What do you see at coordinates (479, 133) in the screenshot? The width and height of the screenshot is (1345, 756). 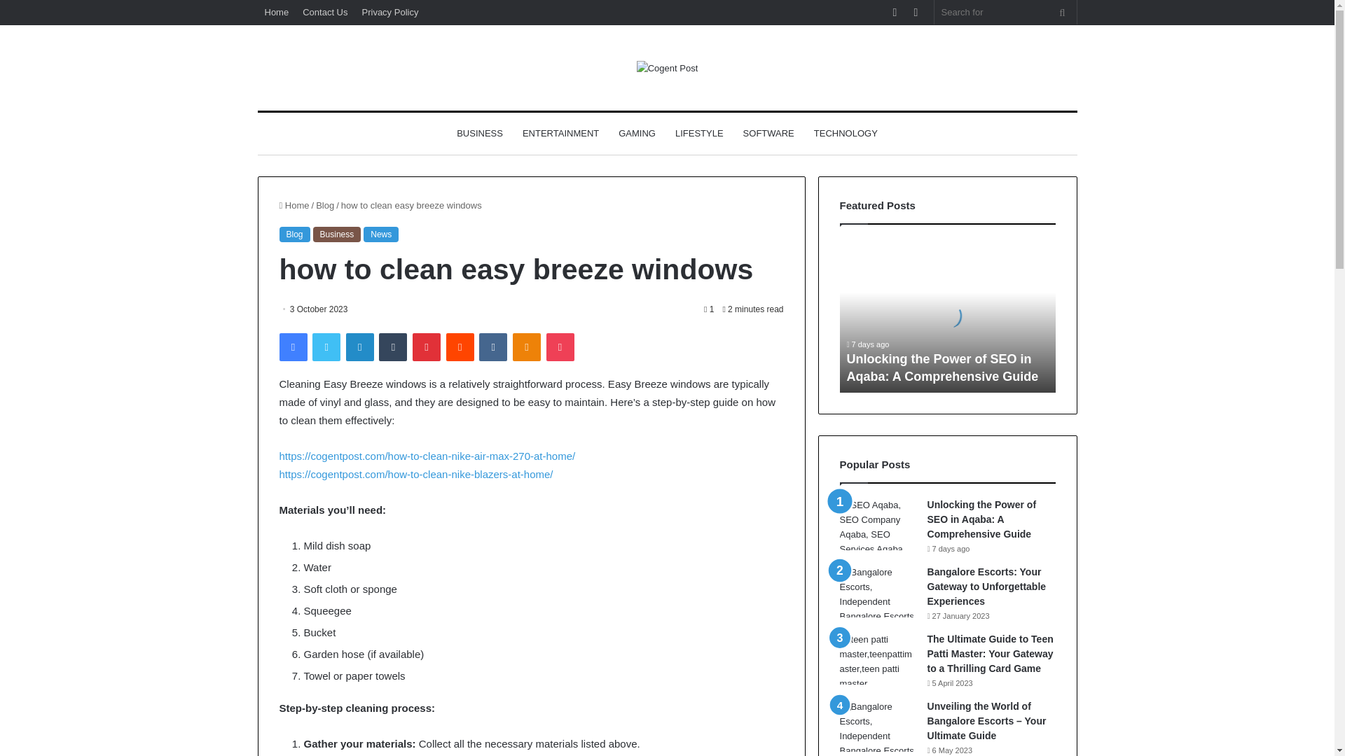 I see `BUSINESS` at bounding box center [479, 133].